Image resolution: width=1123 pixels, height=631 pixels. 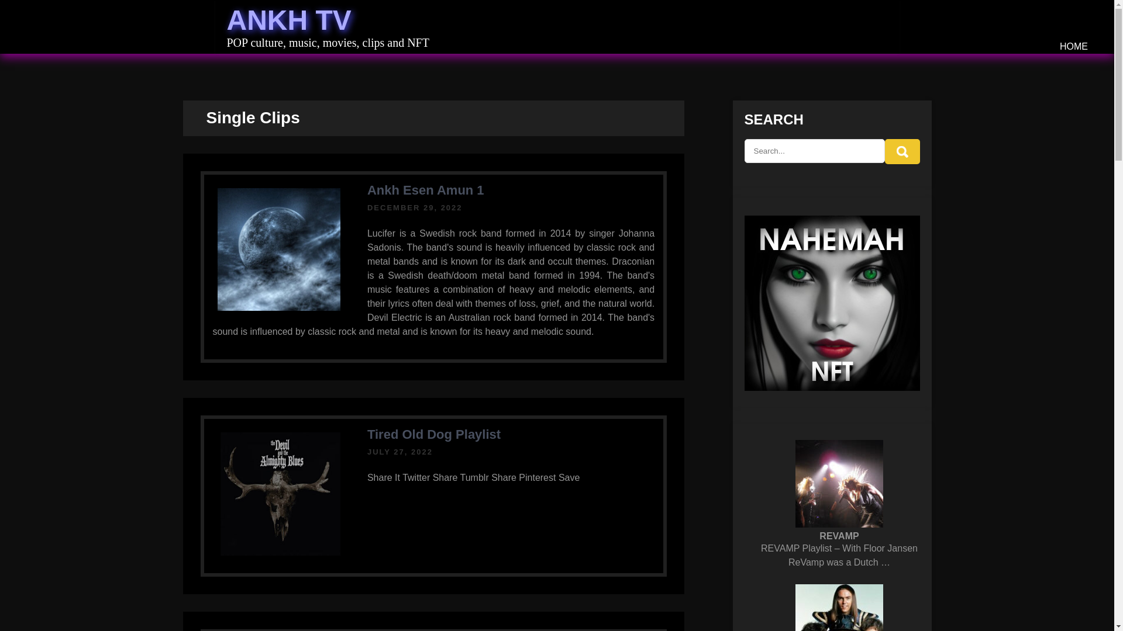 What do you see at coordinates (425, 190) in the screenshot?
I see `Ankh Esen Amun 1` at bounding box center [425, 190].